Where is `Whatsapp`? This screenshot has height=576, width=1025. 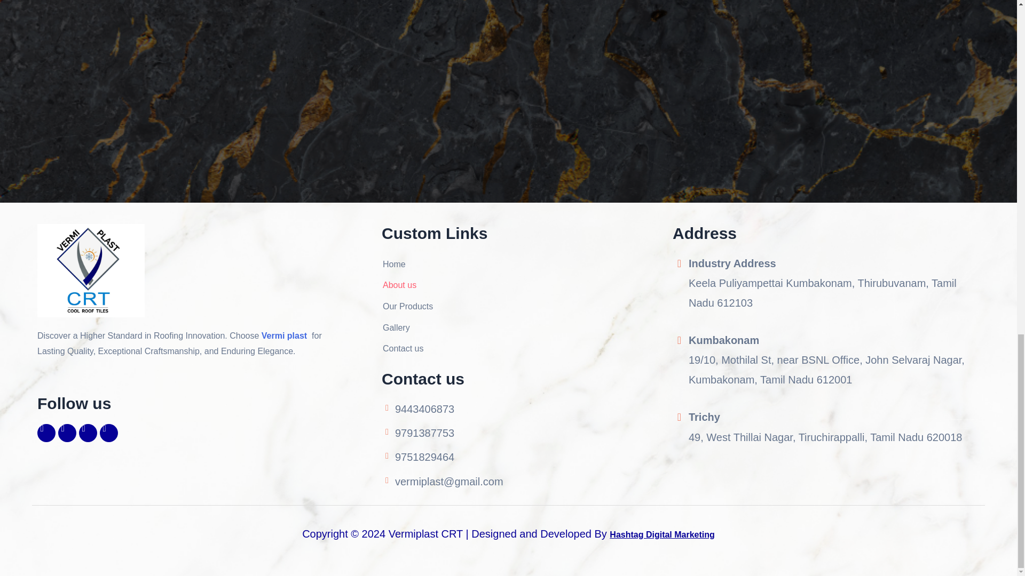 Whatsapp is located at coordinates (108, 433).